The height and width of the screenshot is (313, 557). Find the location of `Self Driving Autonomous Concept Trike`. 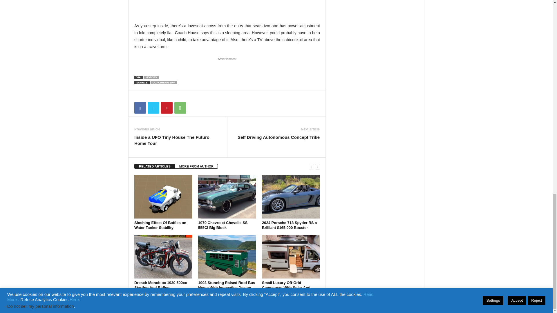

Self Driving Autonomous Concept Trike is located at coordinates (278, 137).